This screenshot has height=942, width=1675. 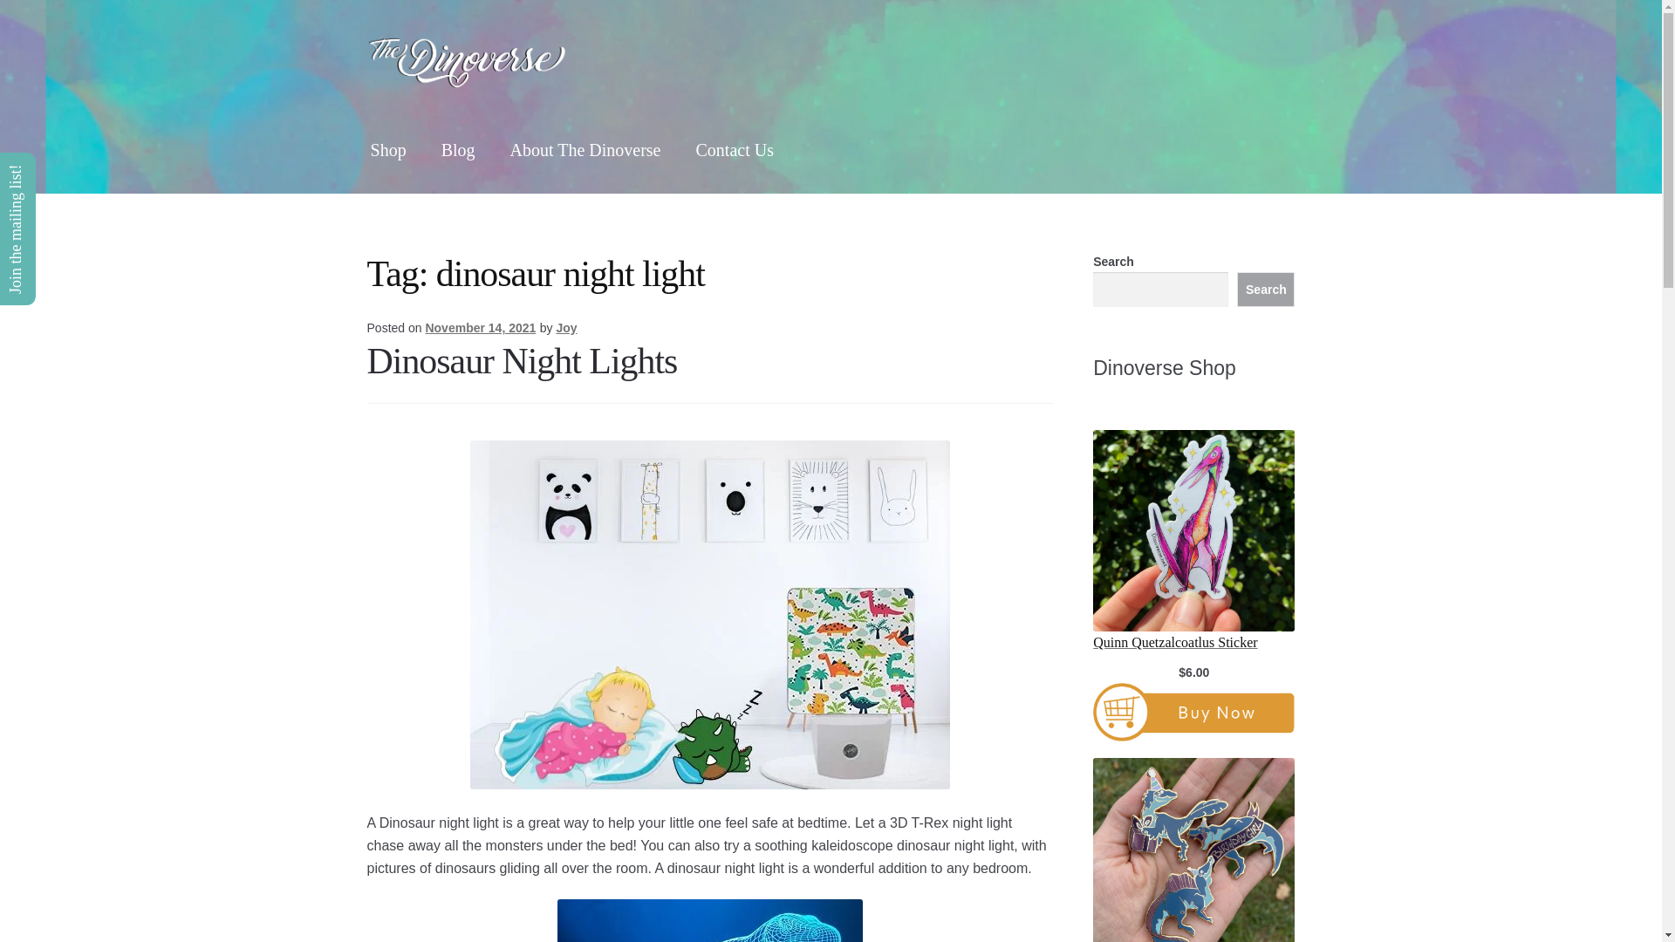 I want to click on Joy, so click(x=565, y=328).